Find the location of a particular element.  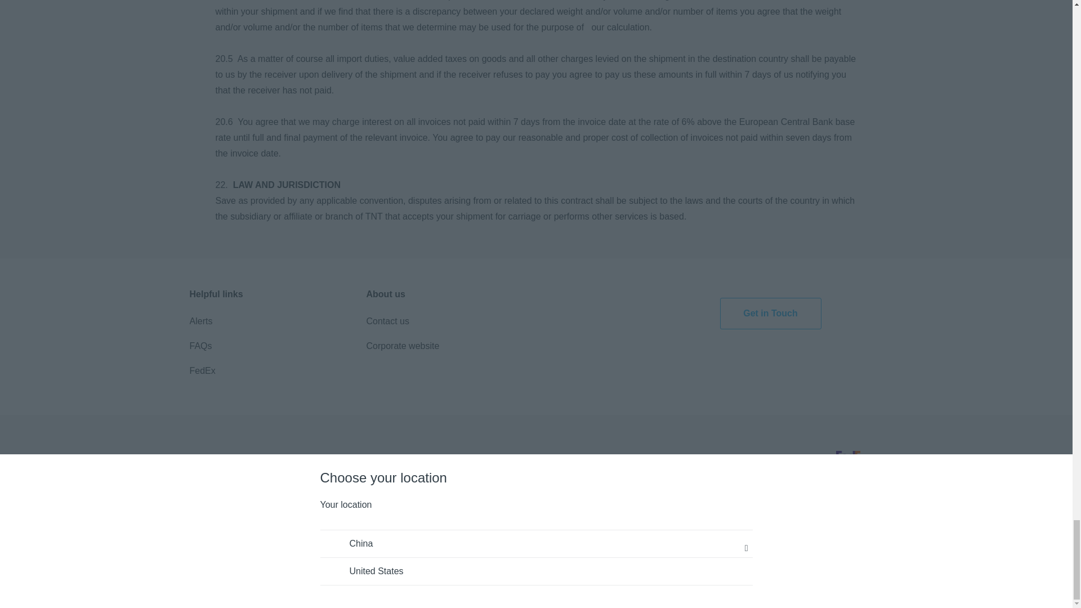

Sitemap is located at coordinates (441, 463).